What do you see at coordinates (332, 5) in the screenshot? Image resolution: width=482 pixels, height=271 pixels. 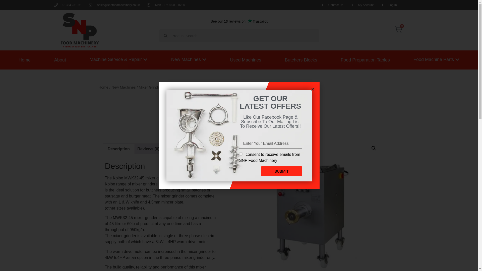 I see `Contact Us` at bounding box center [332, 5].